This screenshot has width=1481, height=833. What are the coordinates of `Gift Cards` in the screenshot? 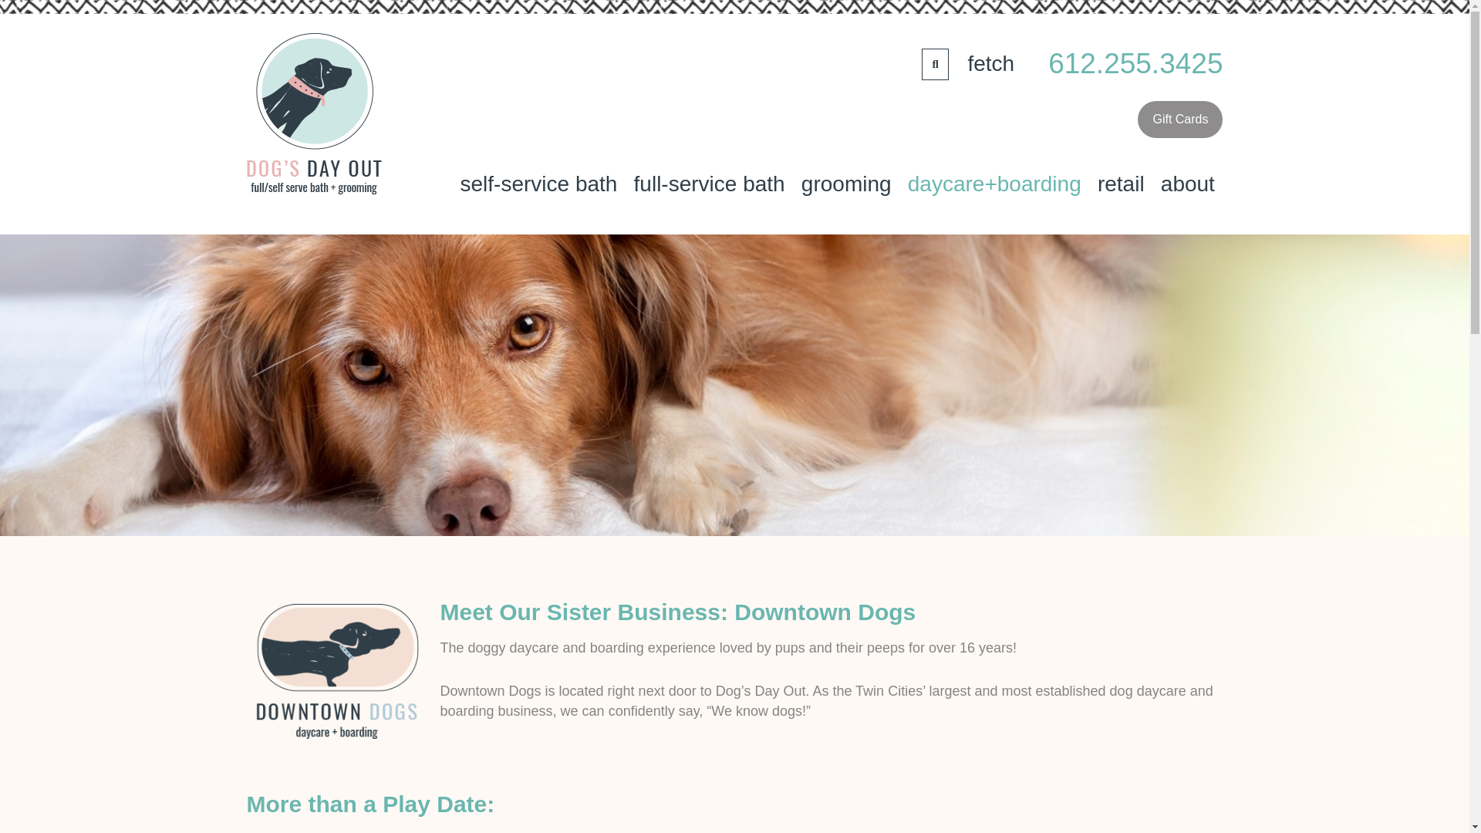 It's located at (1180, 119).